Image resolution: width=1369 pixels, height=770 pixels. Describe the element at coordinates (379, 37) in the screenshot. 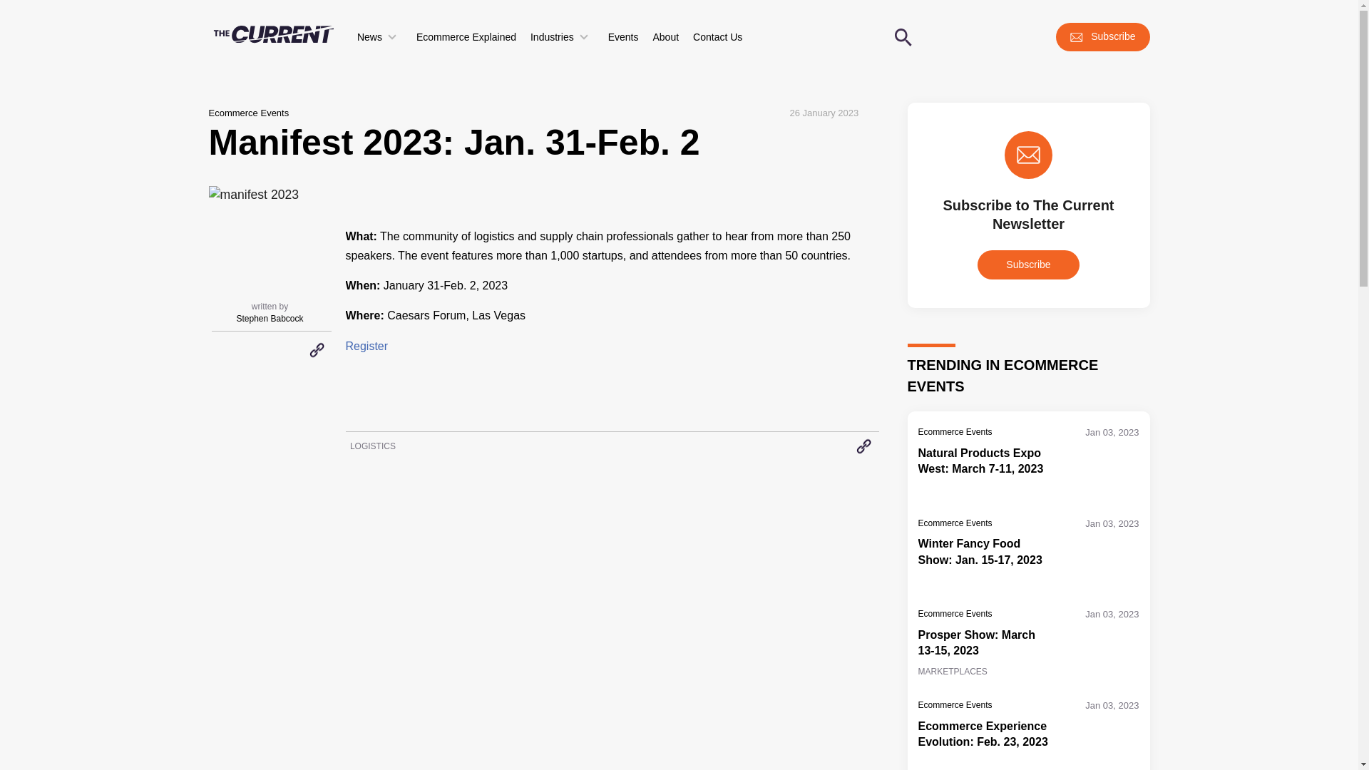

I see `News` at that location.